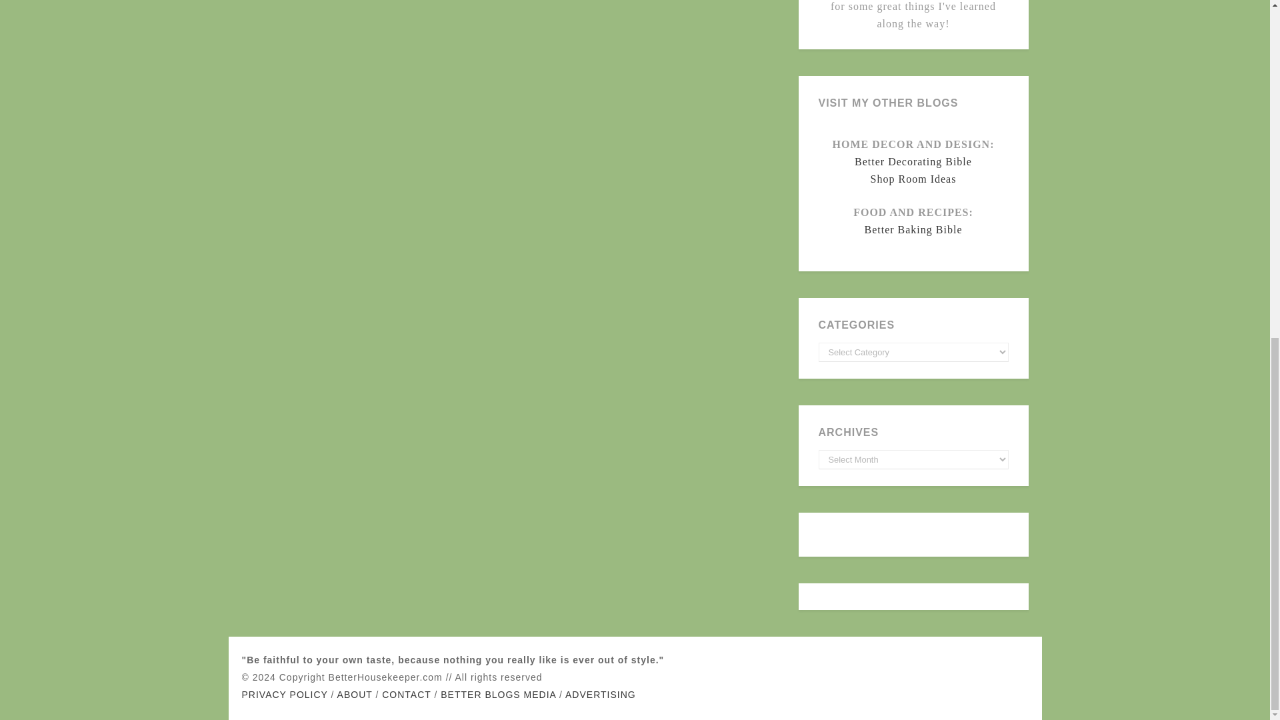 The height and width of the screenshot is (720, 1280). What do you see at coordinates (497, 694) in the screenshot?
I see `BETTER BLOGS MEDIA` at bounding box center [497, 694].